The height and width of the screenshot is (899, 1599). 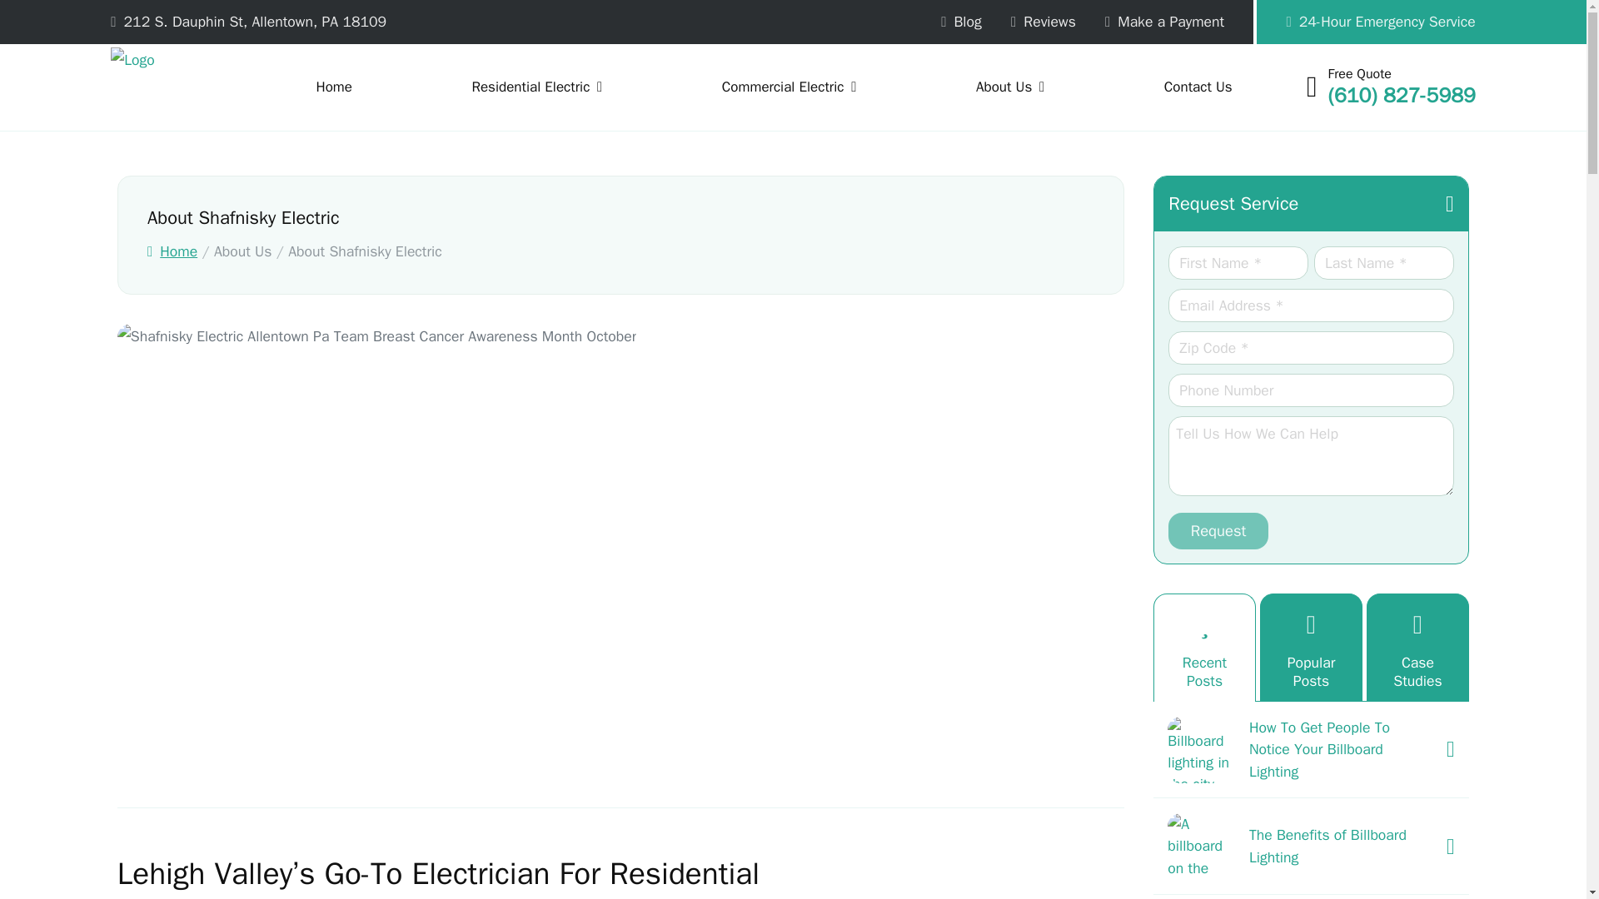 What do you see at coordinates (1201, 749) in the screenshot?
I see `Nice Billboard Lighting in Wilson, PA by Shafnisky Electric` at bounding box center [1201, 749].